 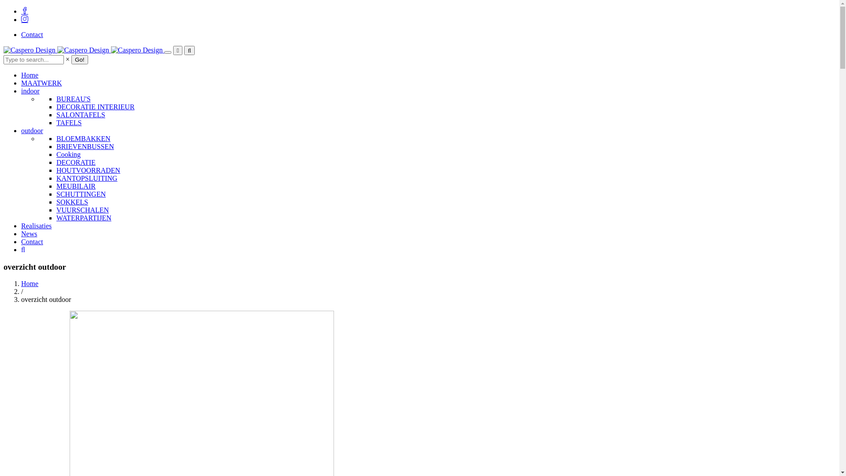 What do you see at coordinates (30, 283) in the screenshot?
I see `Home` at bounding box center [30, 283].